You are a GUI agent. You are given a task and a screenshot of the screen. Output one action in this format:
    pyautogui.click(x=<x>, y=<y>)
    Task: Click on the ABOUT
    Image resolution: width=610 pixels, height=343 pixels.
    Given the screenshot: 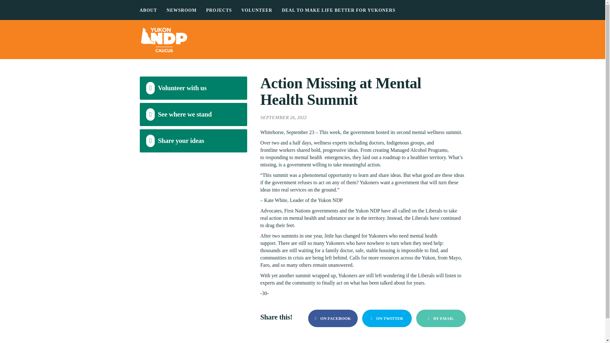 What is the action you would take?
    pyautogui.click(x=148, y=10)
    